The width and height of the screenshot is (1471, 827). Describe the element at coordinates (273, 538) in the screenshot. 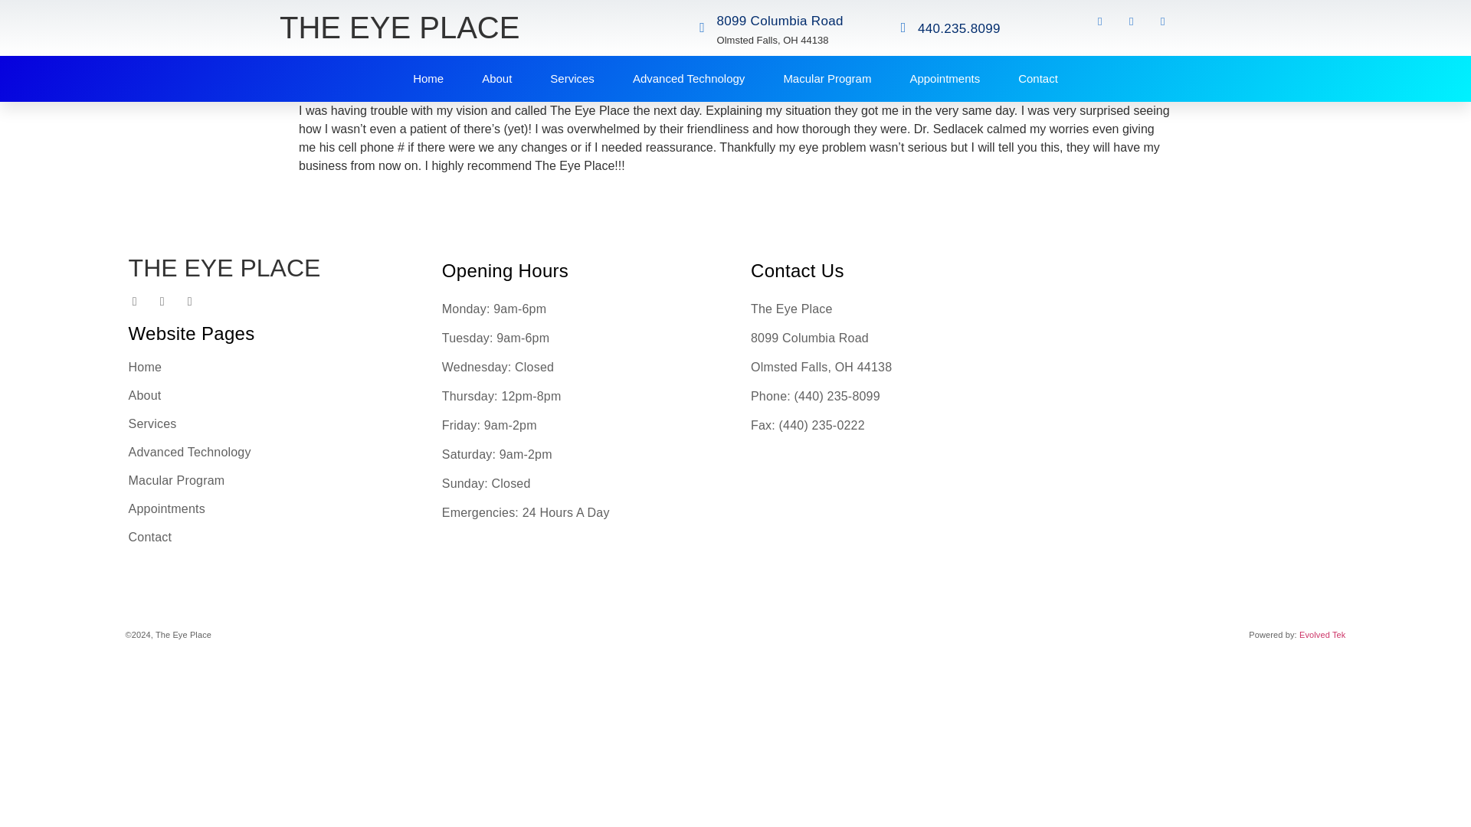

I see `Contact` at that location.